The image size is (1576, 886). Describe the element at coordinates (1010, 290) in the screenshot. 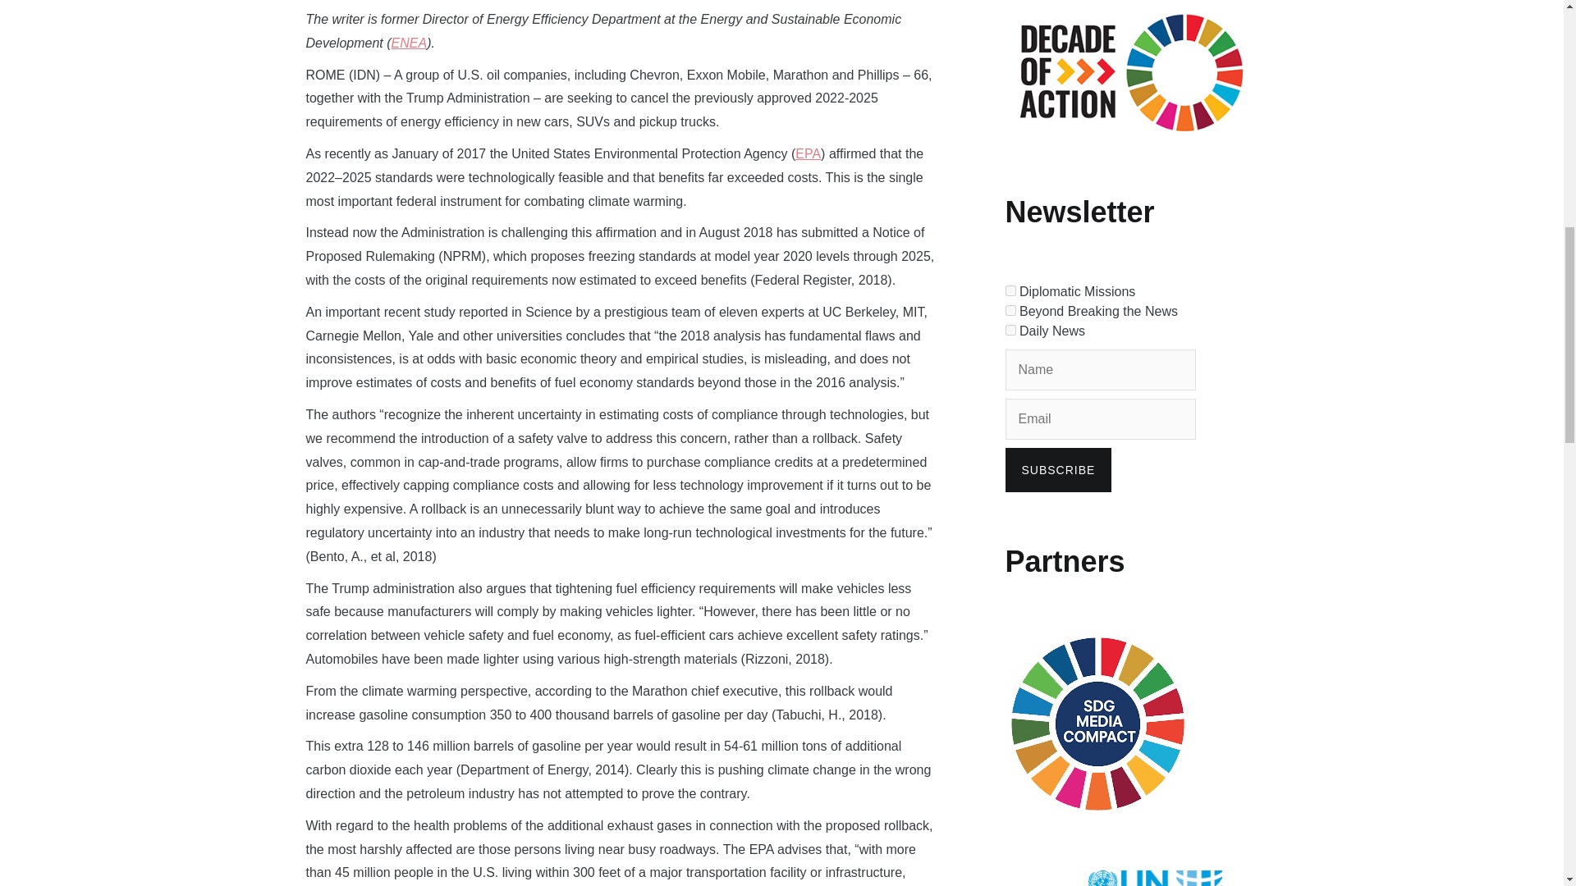

I see `8` at that location.